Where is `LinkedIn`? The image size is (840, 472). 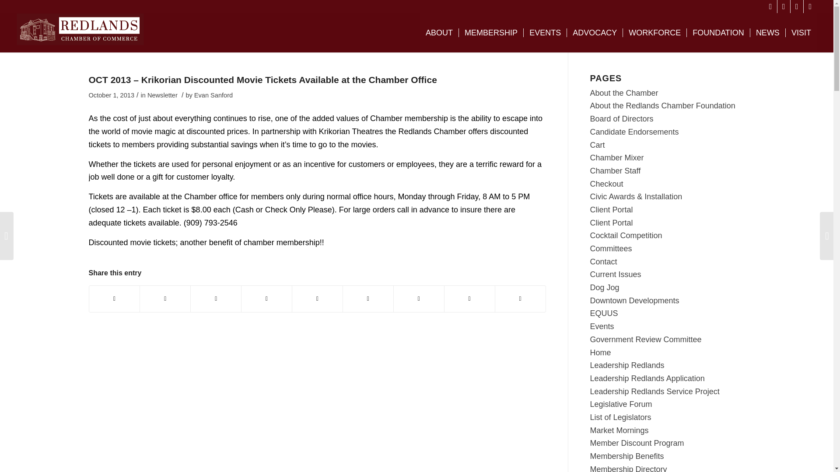 LinkedIn is located at coordinates (810, 7).